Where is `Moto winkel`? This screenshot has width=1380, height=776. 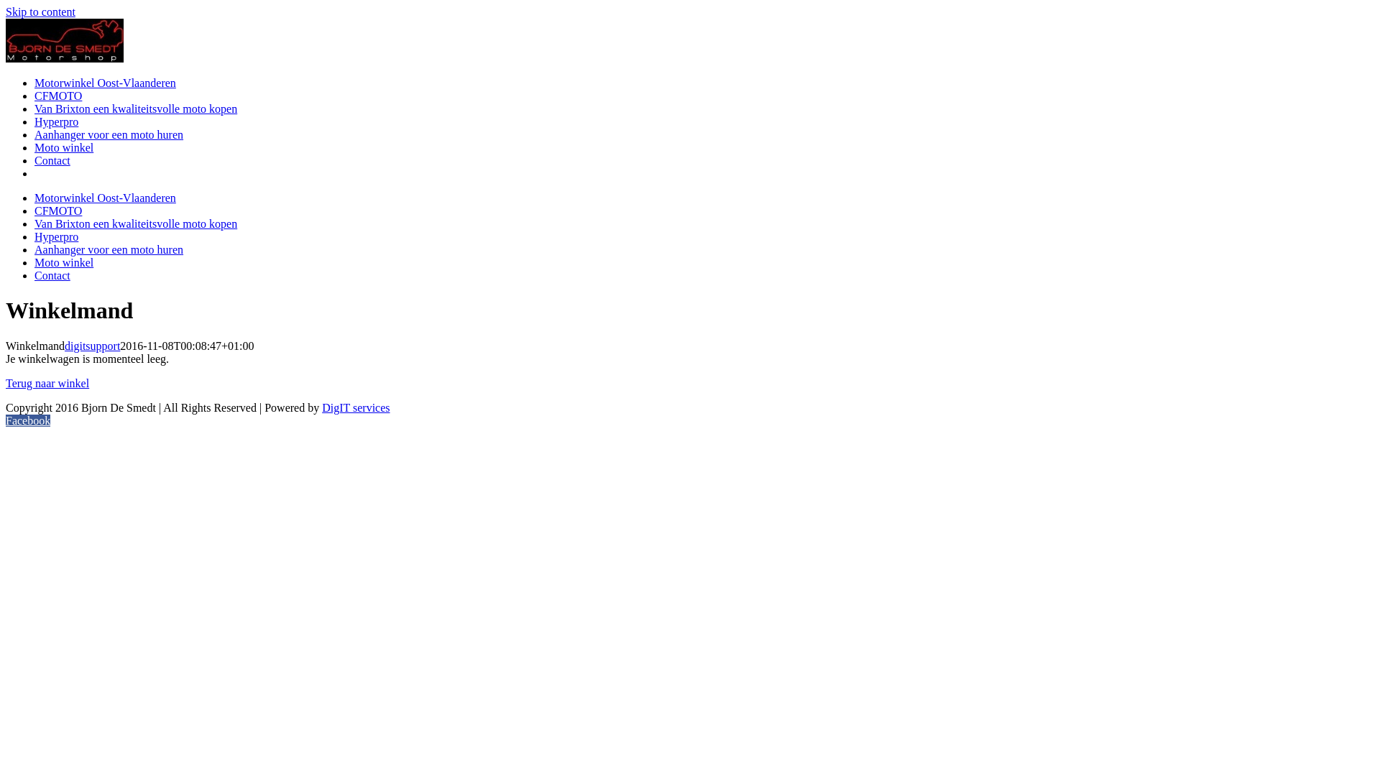 Moto winkel is located at coordinates (64, 262).